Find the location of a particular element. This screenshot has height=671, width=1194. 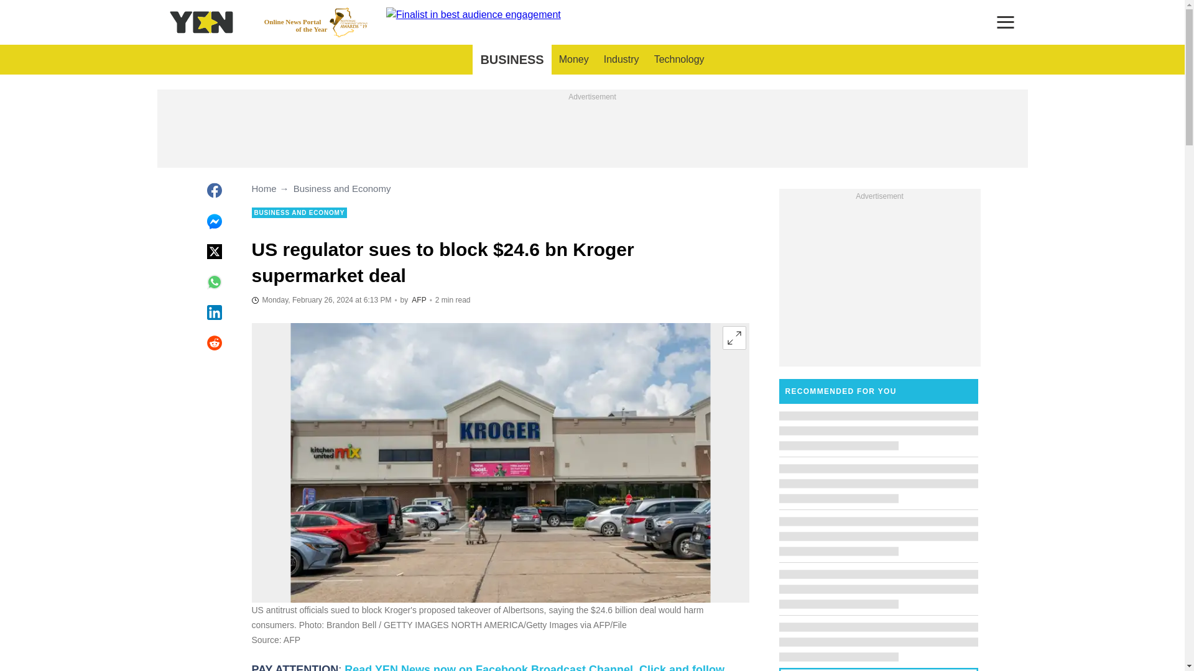

Money is located at coordinates (573, 60).